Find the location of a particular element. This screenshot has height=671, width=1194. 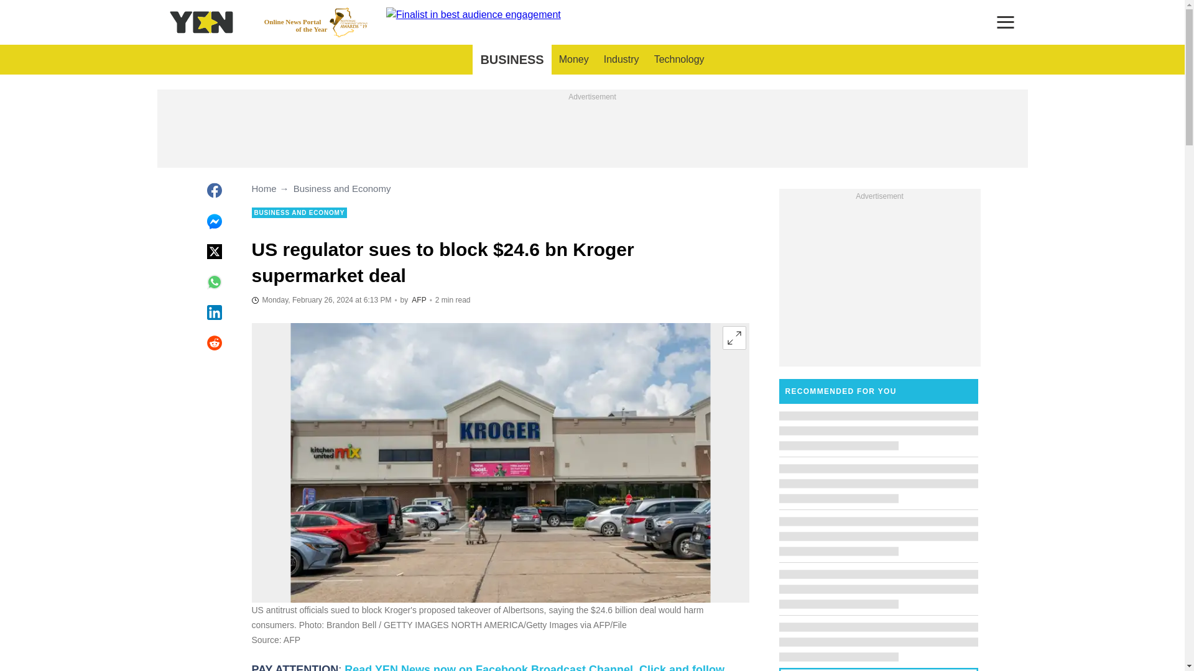

Money is located at coordinates (573, 60).